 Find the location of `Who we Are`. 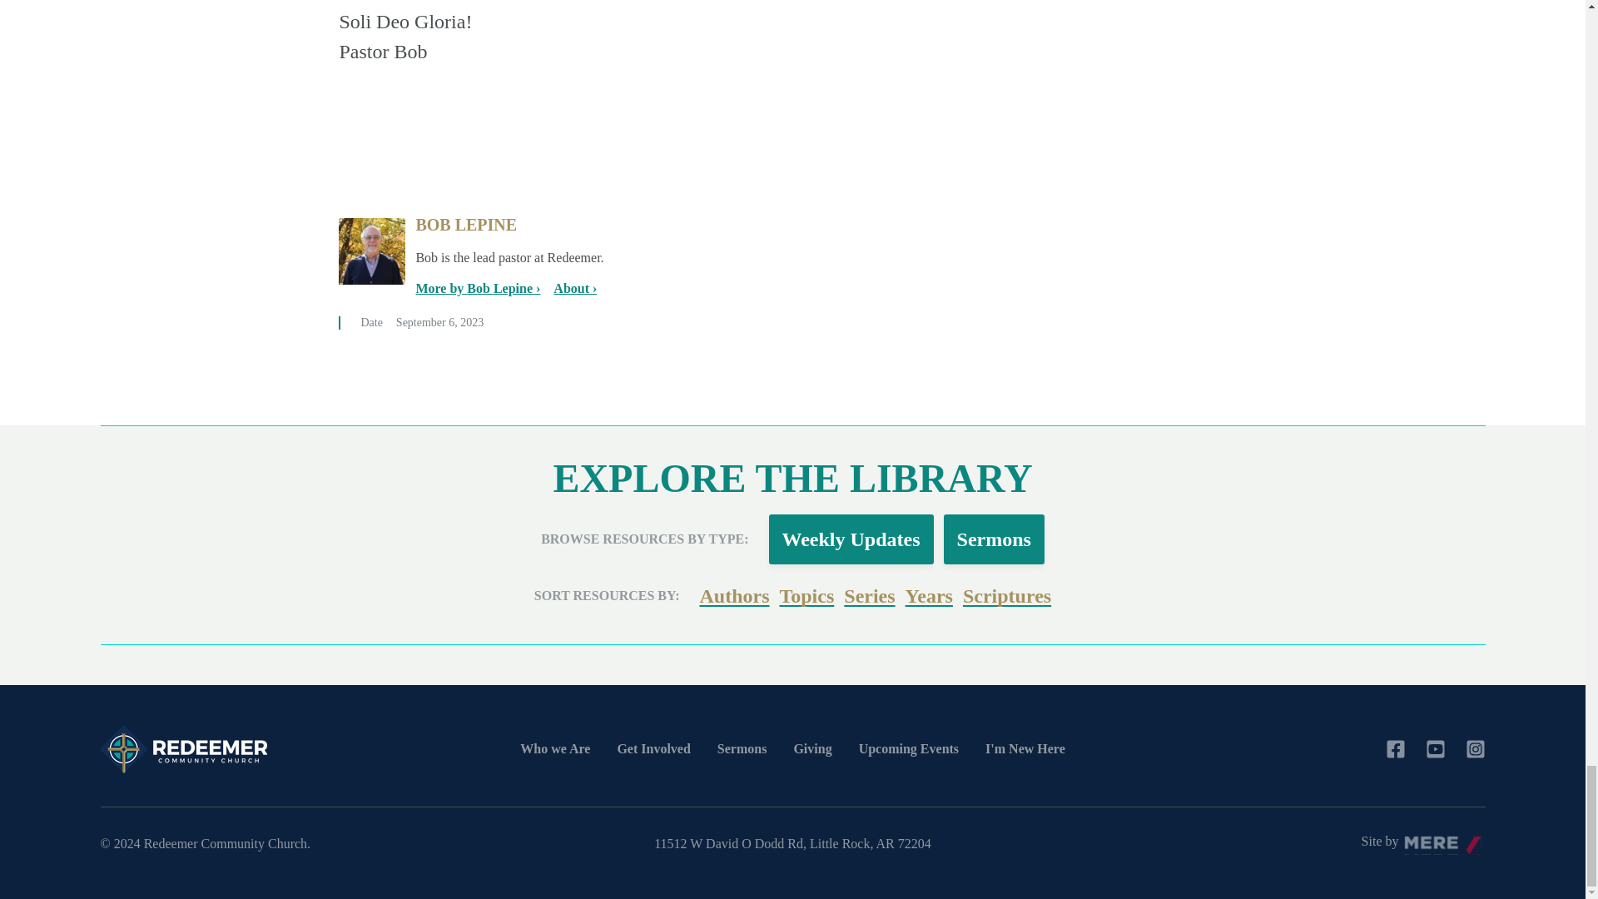

Who we Are is located at coordinates (554, 749).